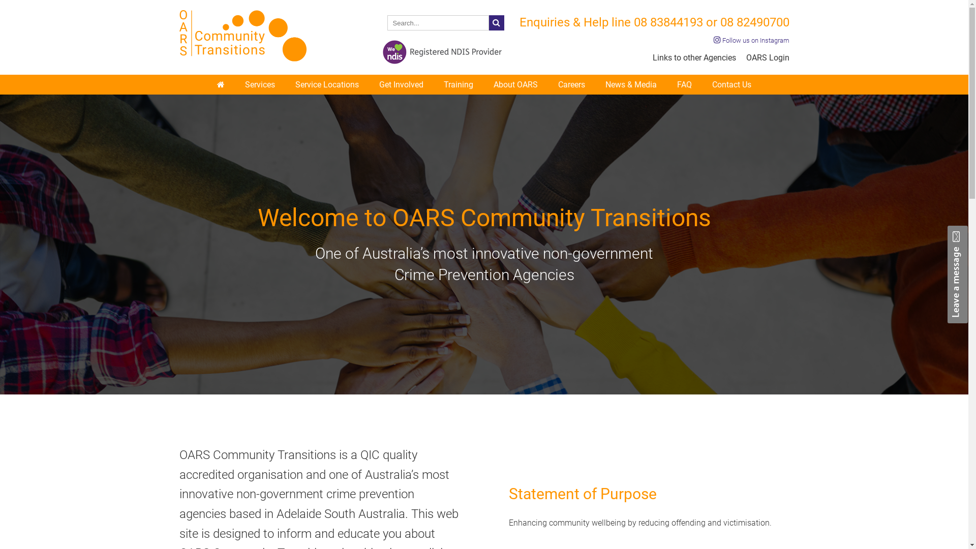 This screenshot has width=976, height=549. What do you see at coordinates (684, 84) in the screenshot?
I see `FAQ` at bounding box center [684, 84].